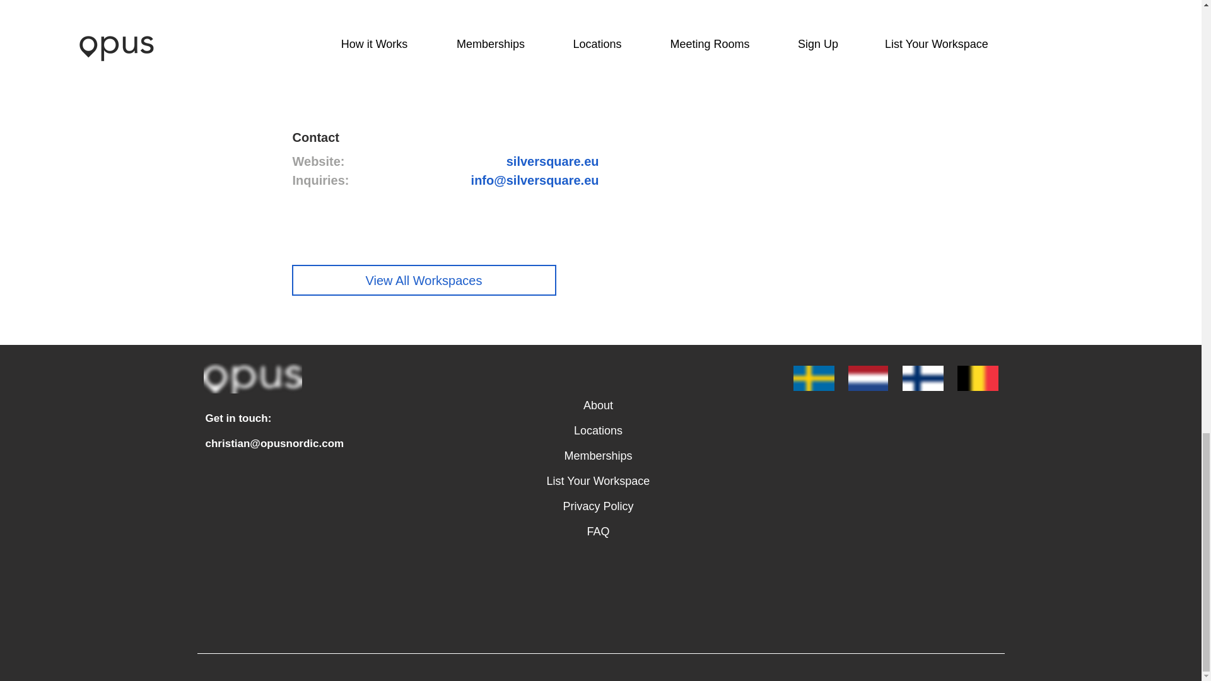  Describe the element at coordinates (763, 180) in the screenshot. I see `Google Maps` at that location.